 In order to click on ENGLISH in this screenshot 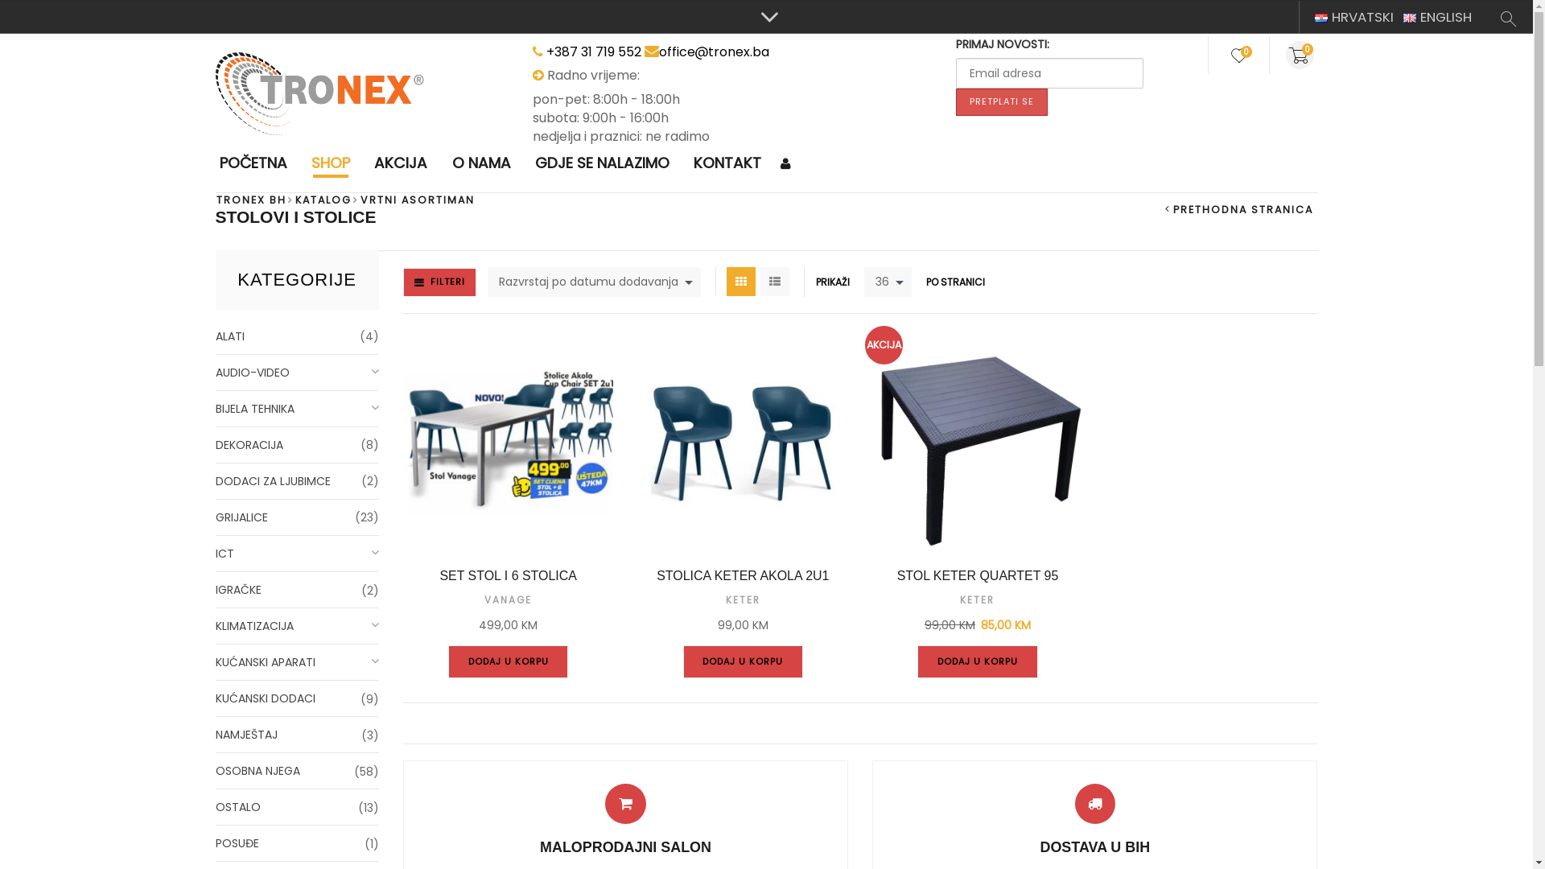, I will do `click(1437, 17)`.